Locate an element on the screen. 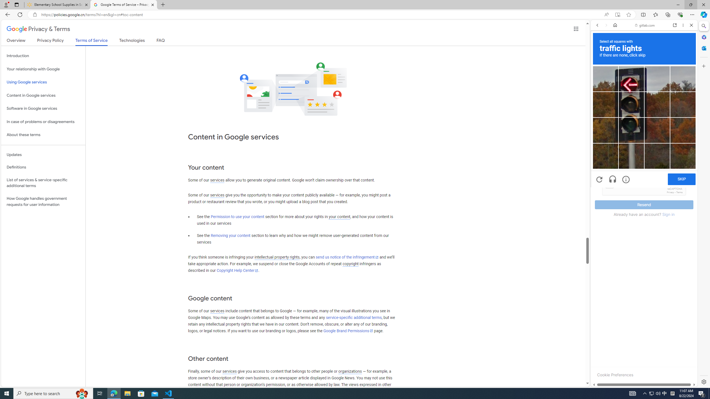 Image resolution: width=710 pixels, height=399 pixels. Close Search pane is located at coordinates (703, 26).